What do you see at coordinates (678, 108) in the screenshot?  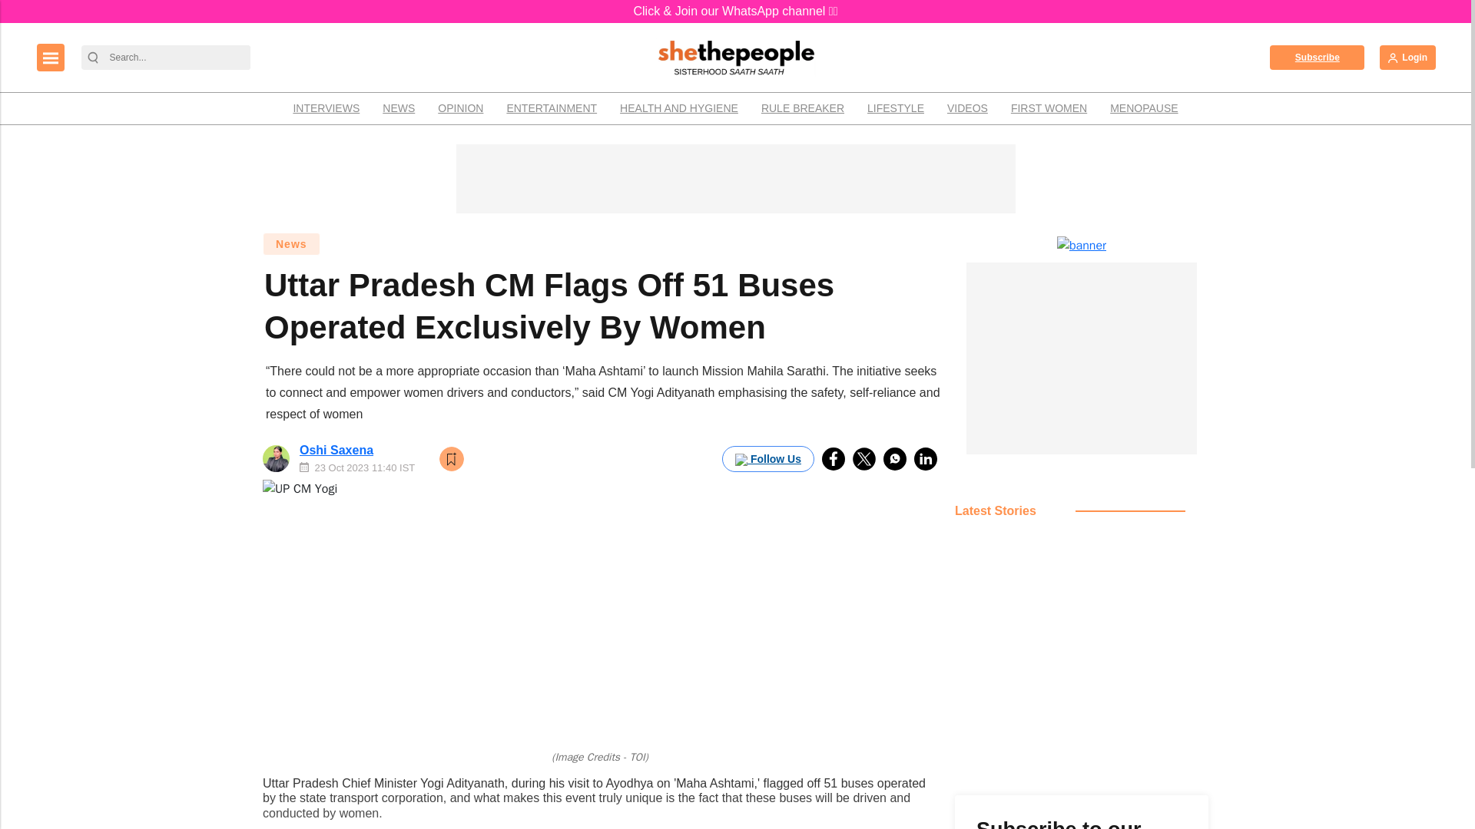 I see `HEALTH AND HYGIENE` at bounding box center [678, 108].